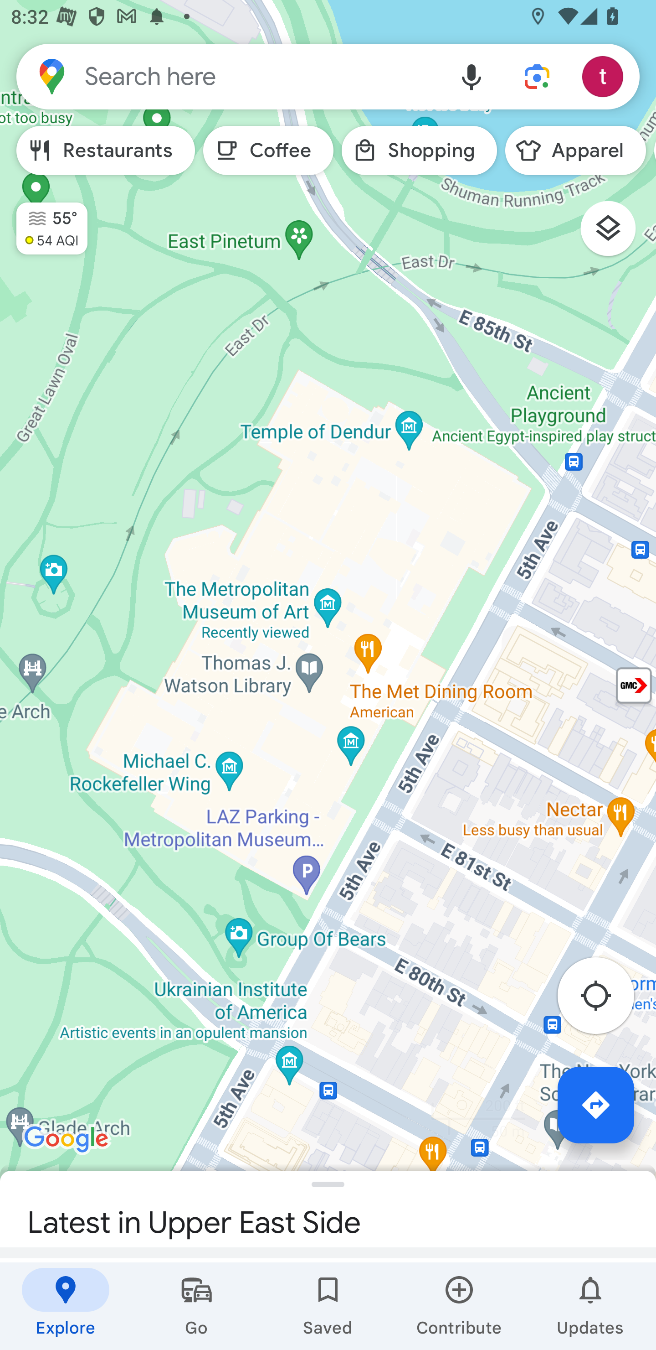  What do you see at coordinates (605, 76) in the screenshot?
I see `Account and settings.` at bounding box center [605, 76].